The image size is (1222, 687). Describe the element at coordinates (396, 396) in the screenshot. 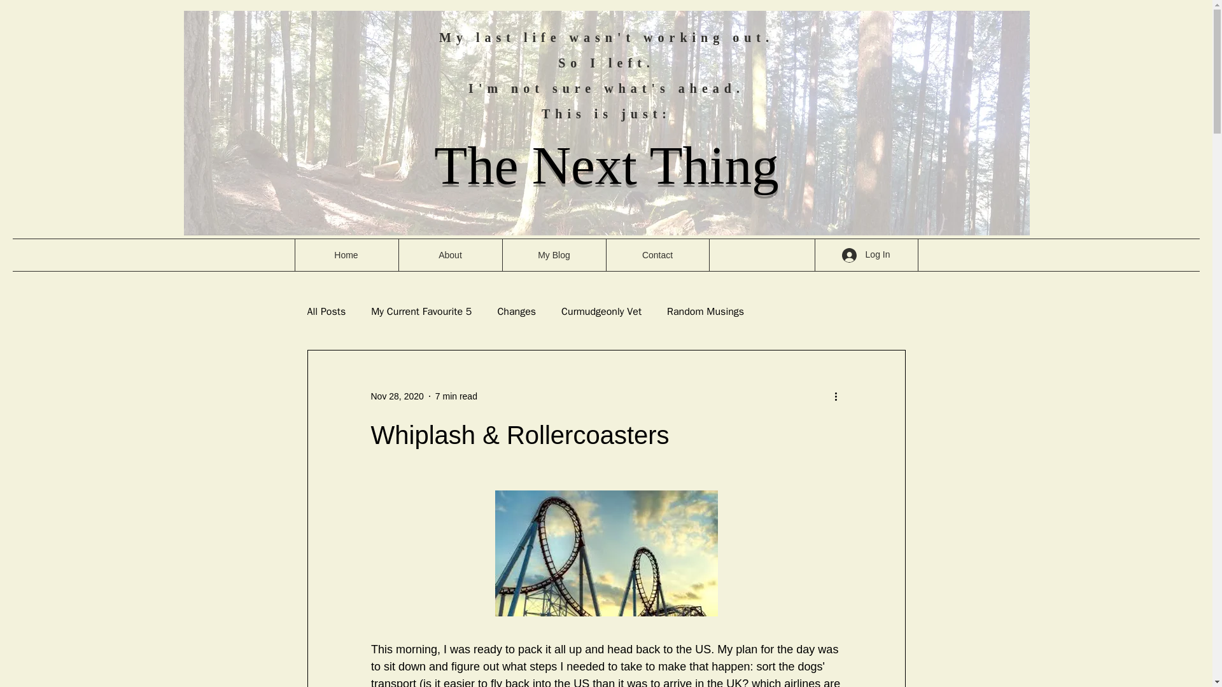

I see `Nov 28, 2020` at that location.